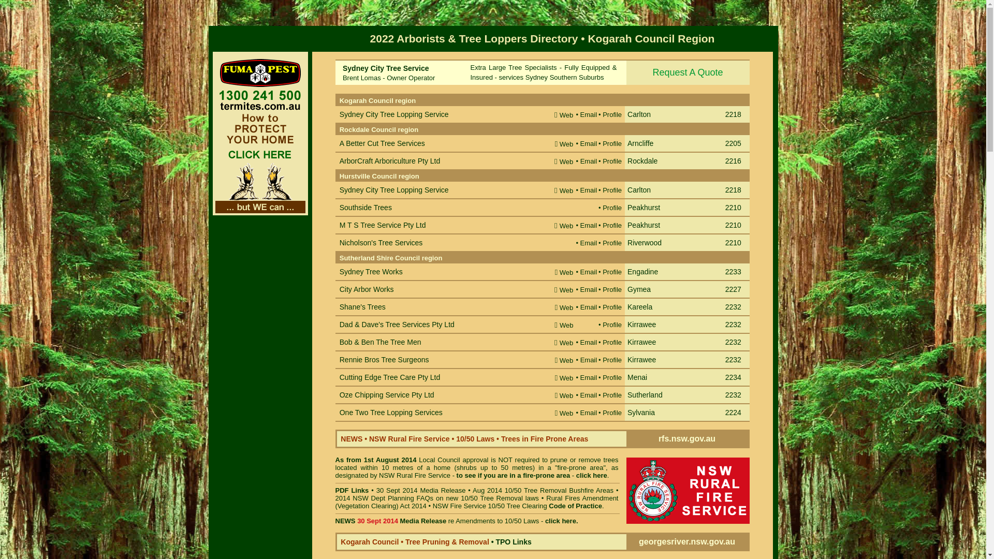 The height and width of the screenshot is (559, 994). What do you see at coordinates (736, 89) in the screenshot?
I see `Sort PC` at bounding box center [736, 89].